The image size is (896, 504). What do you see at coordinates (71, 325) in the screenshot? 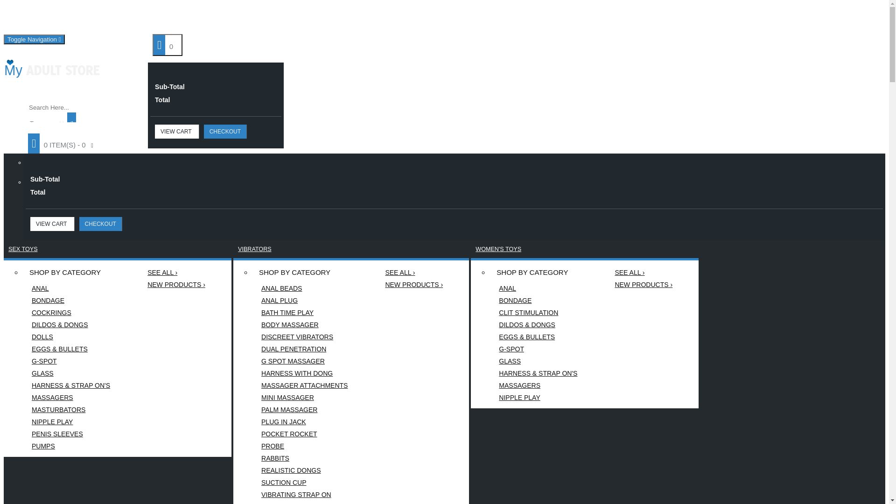
I see `DILDOS & DONGS` at bounding box center [71, 325].